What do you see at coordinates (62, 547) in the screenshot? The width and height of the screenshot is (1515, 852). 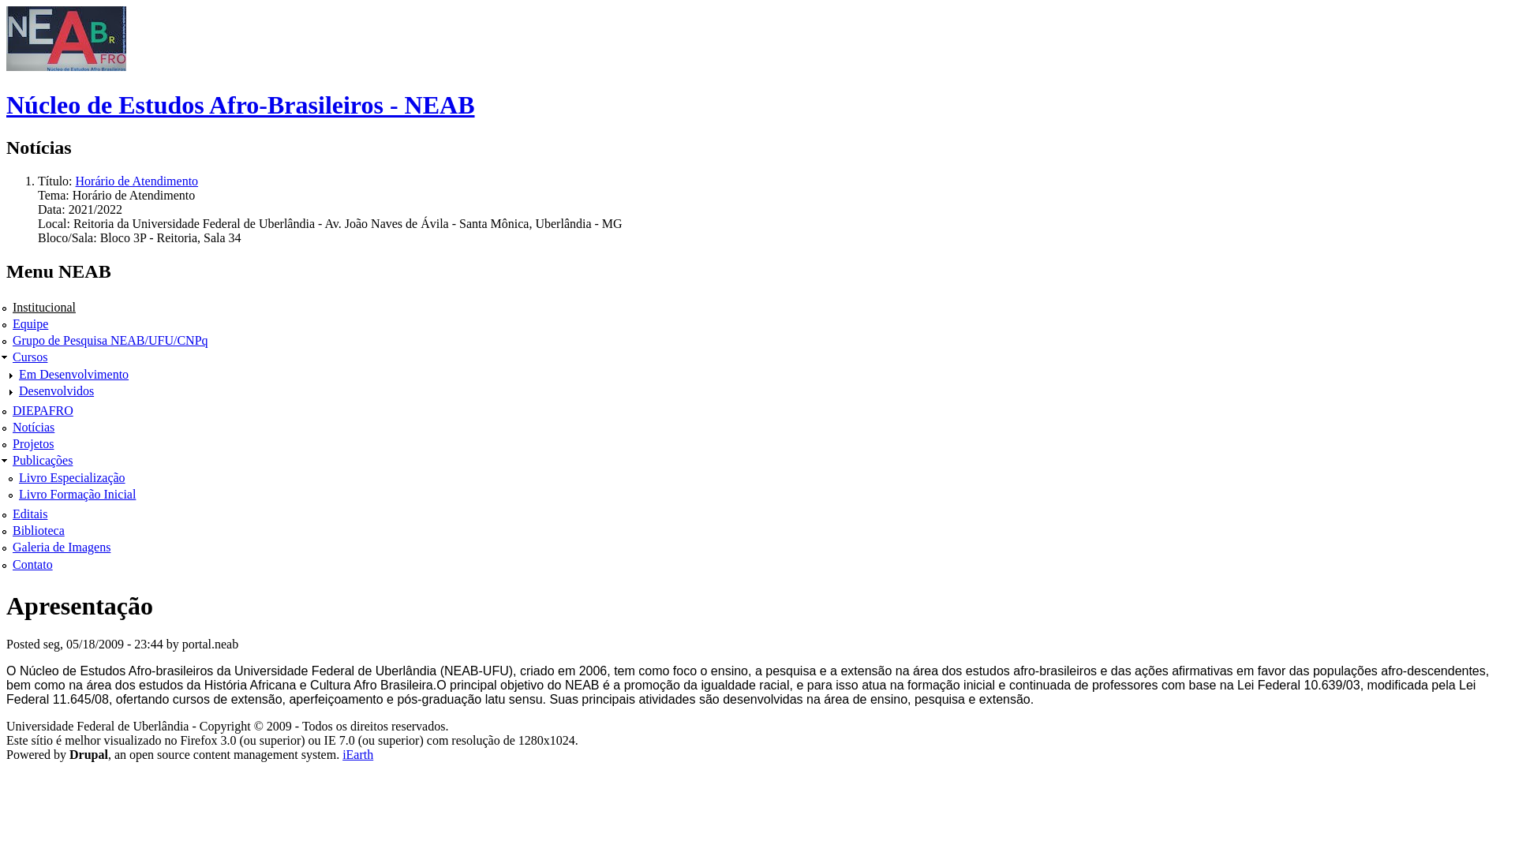 I see `Galeria de Imagens` at bounding box center [62, 547].